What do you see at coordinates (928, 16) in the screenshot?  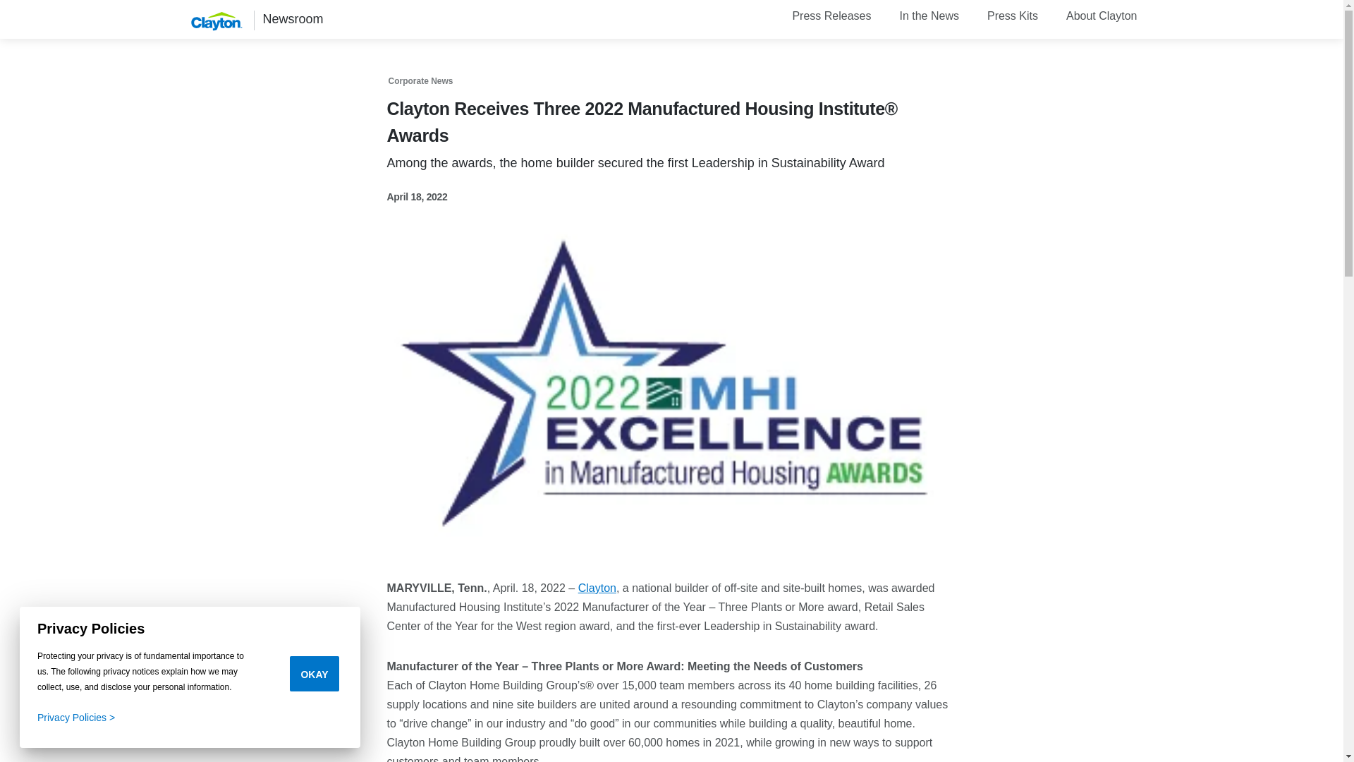 I see `In the News` at bounding box center [928, 16].